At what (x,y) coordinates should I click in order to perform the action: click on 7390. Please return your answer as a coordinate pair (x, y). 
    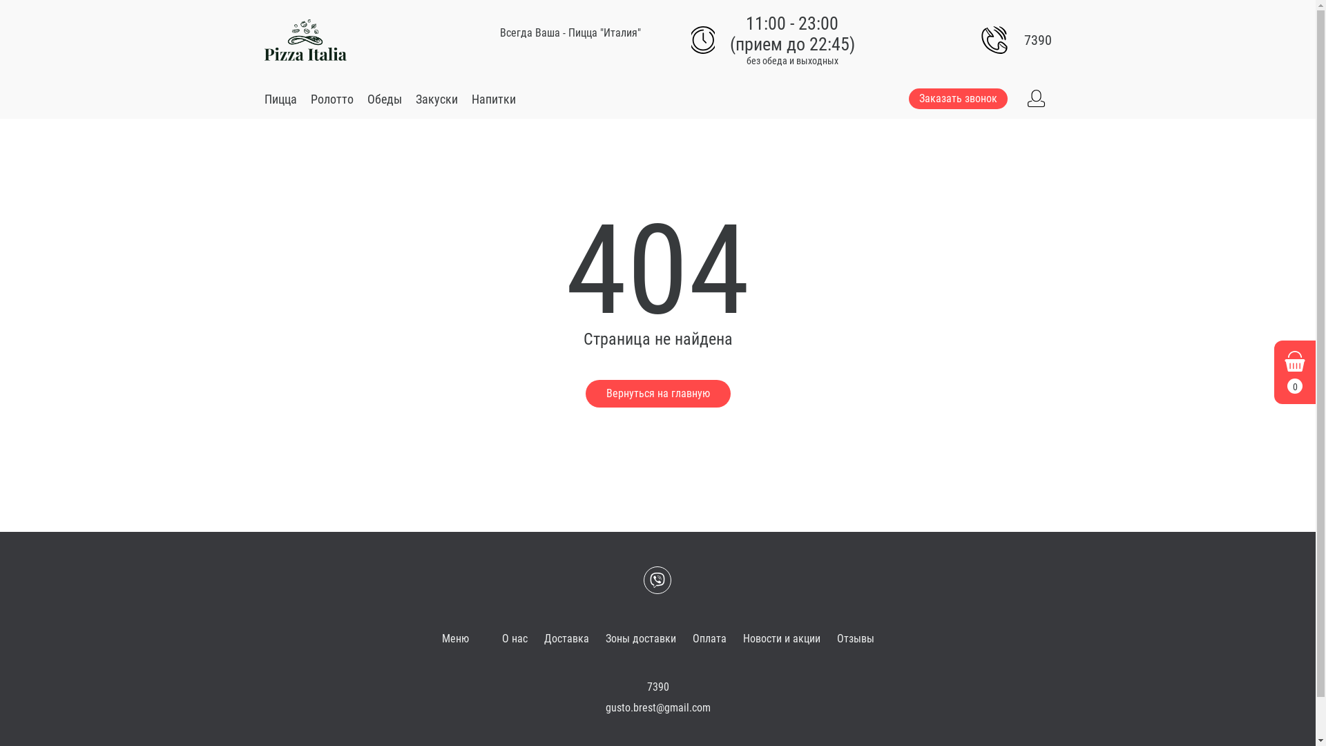
    Looking at the image, I should click on (657, 687).